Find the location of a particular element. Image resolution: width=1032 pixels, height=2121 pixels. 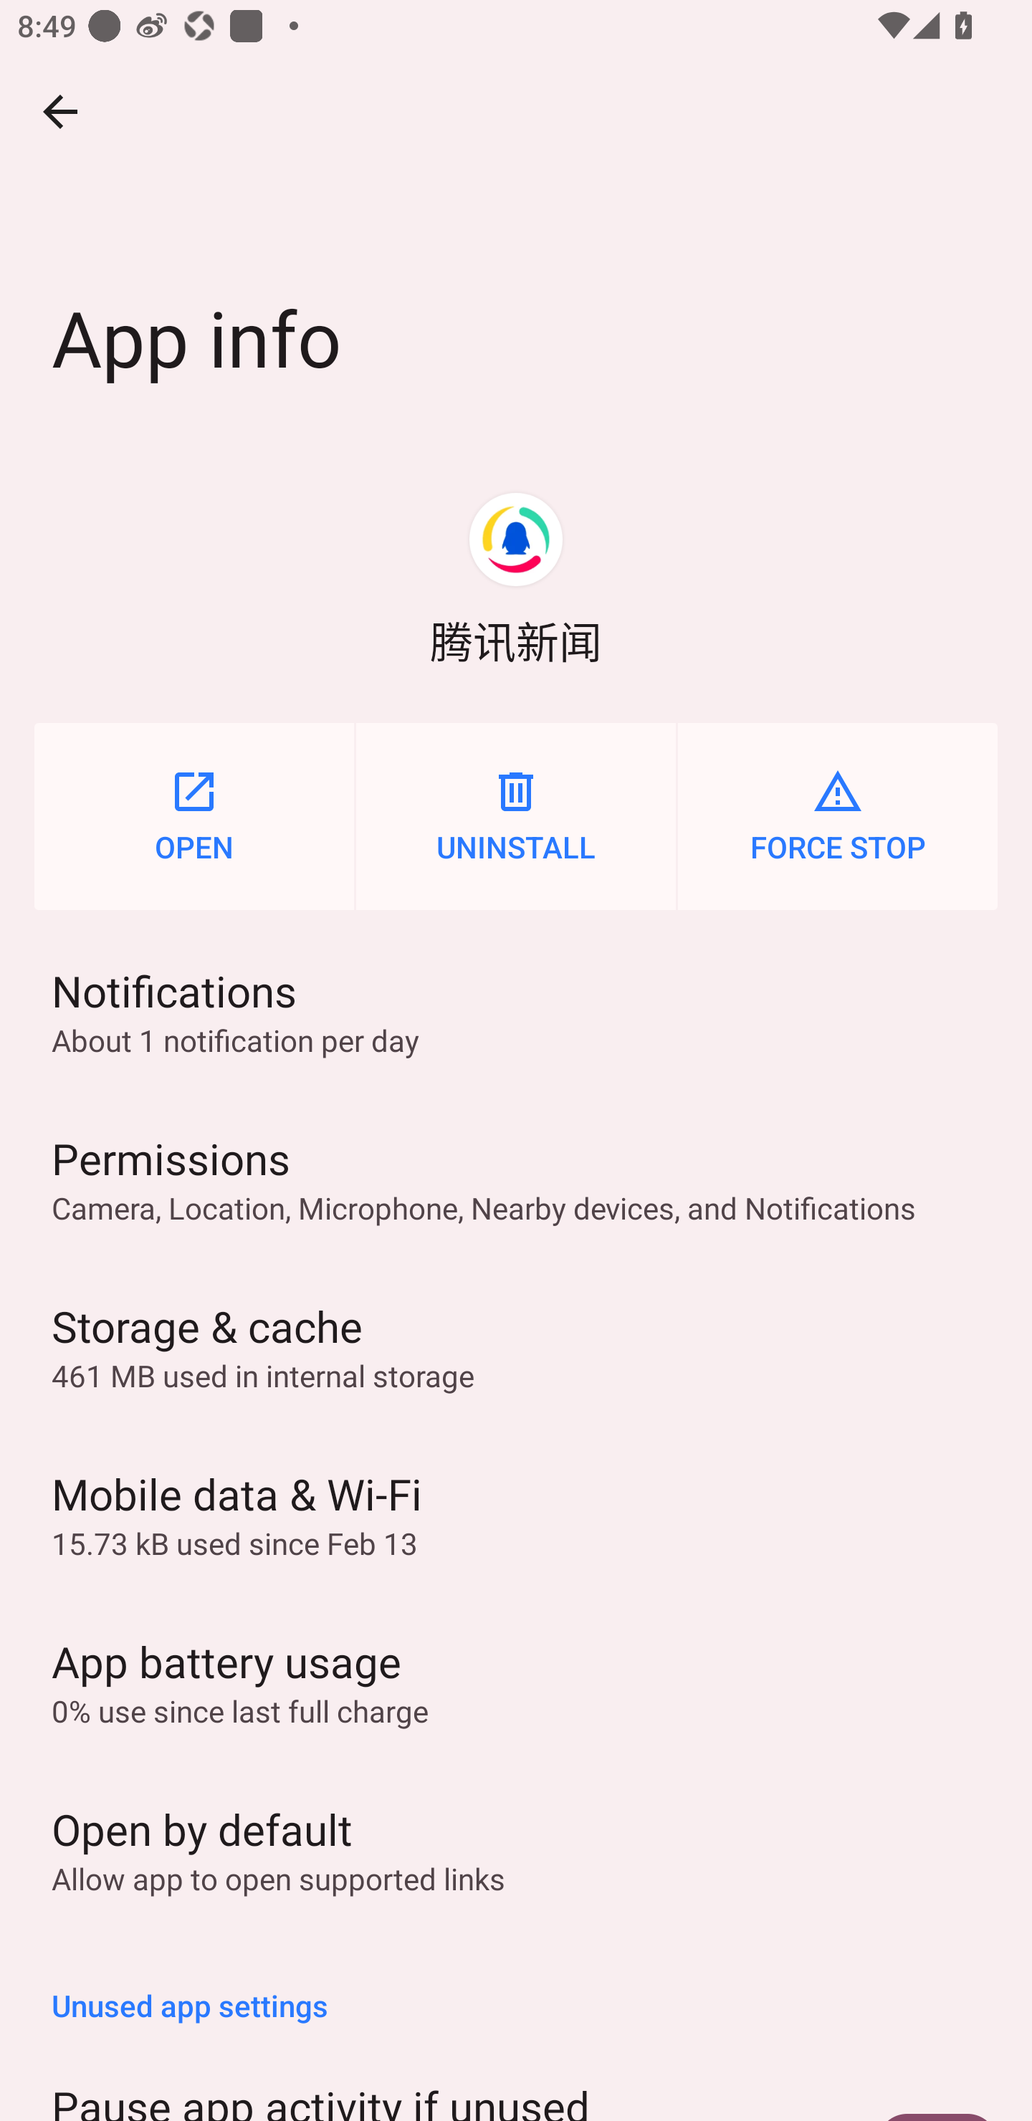

Mobile data & Wi‑Fi 15.73 kB used since Feb 13 is located at coordinates (516, 1513).